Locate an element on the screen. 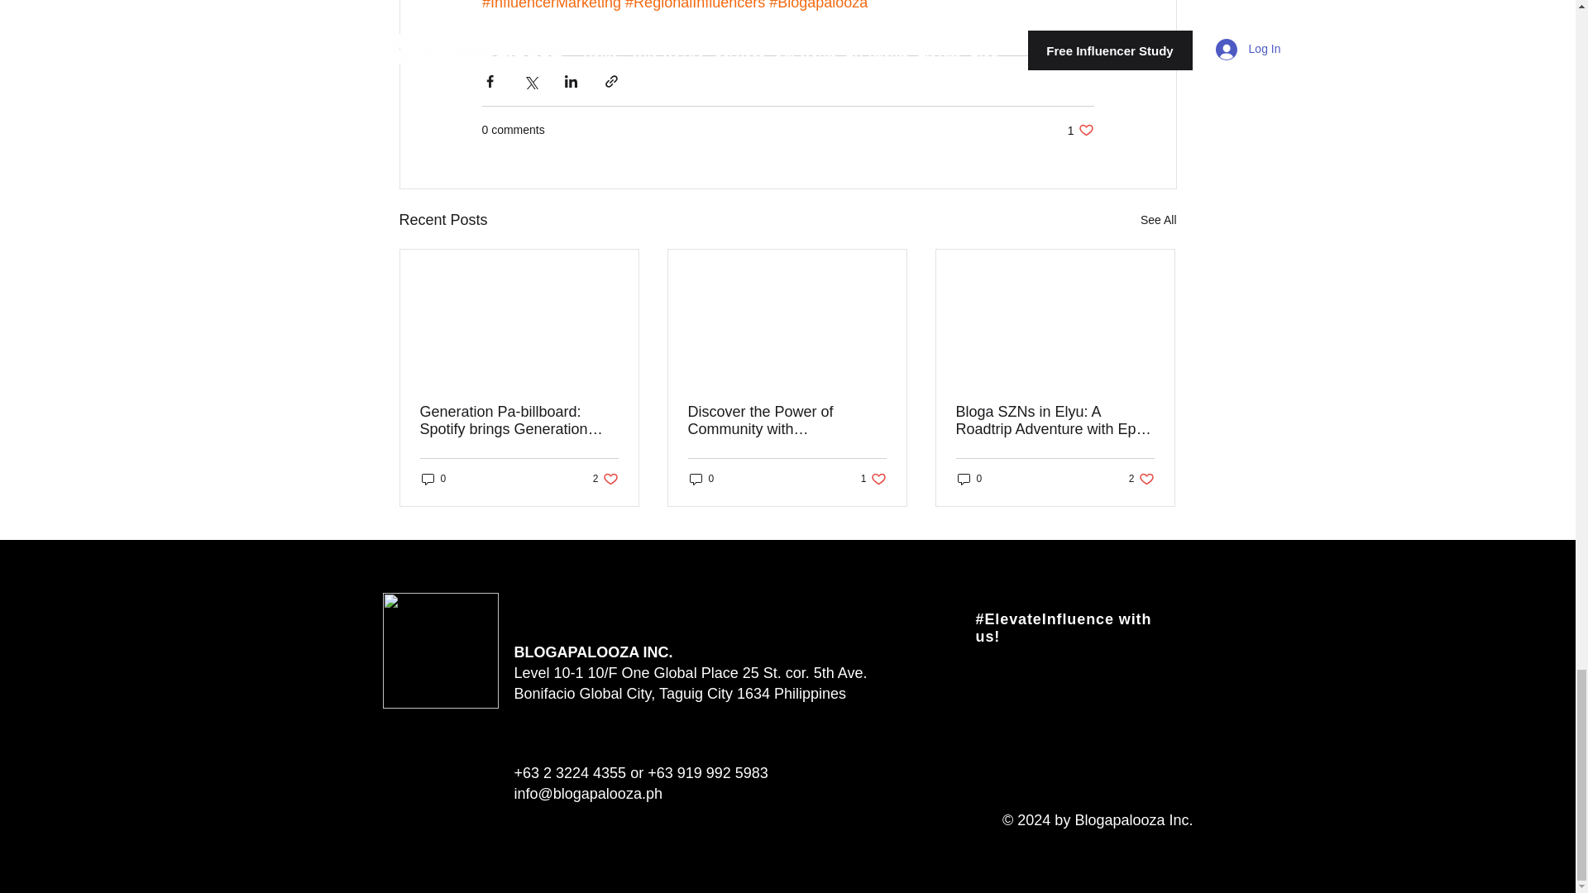  0 is located at coordinates (873, 479).